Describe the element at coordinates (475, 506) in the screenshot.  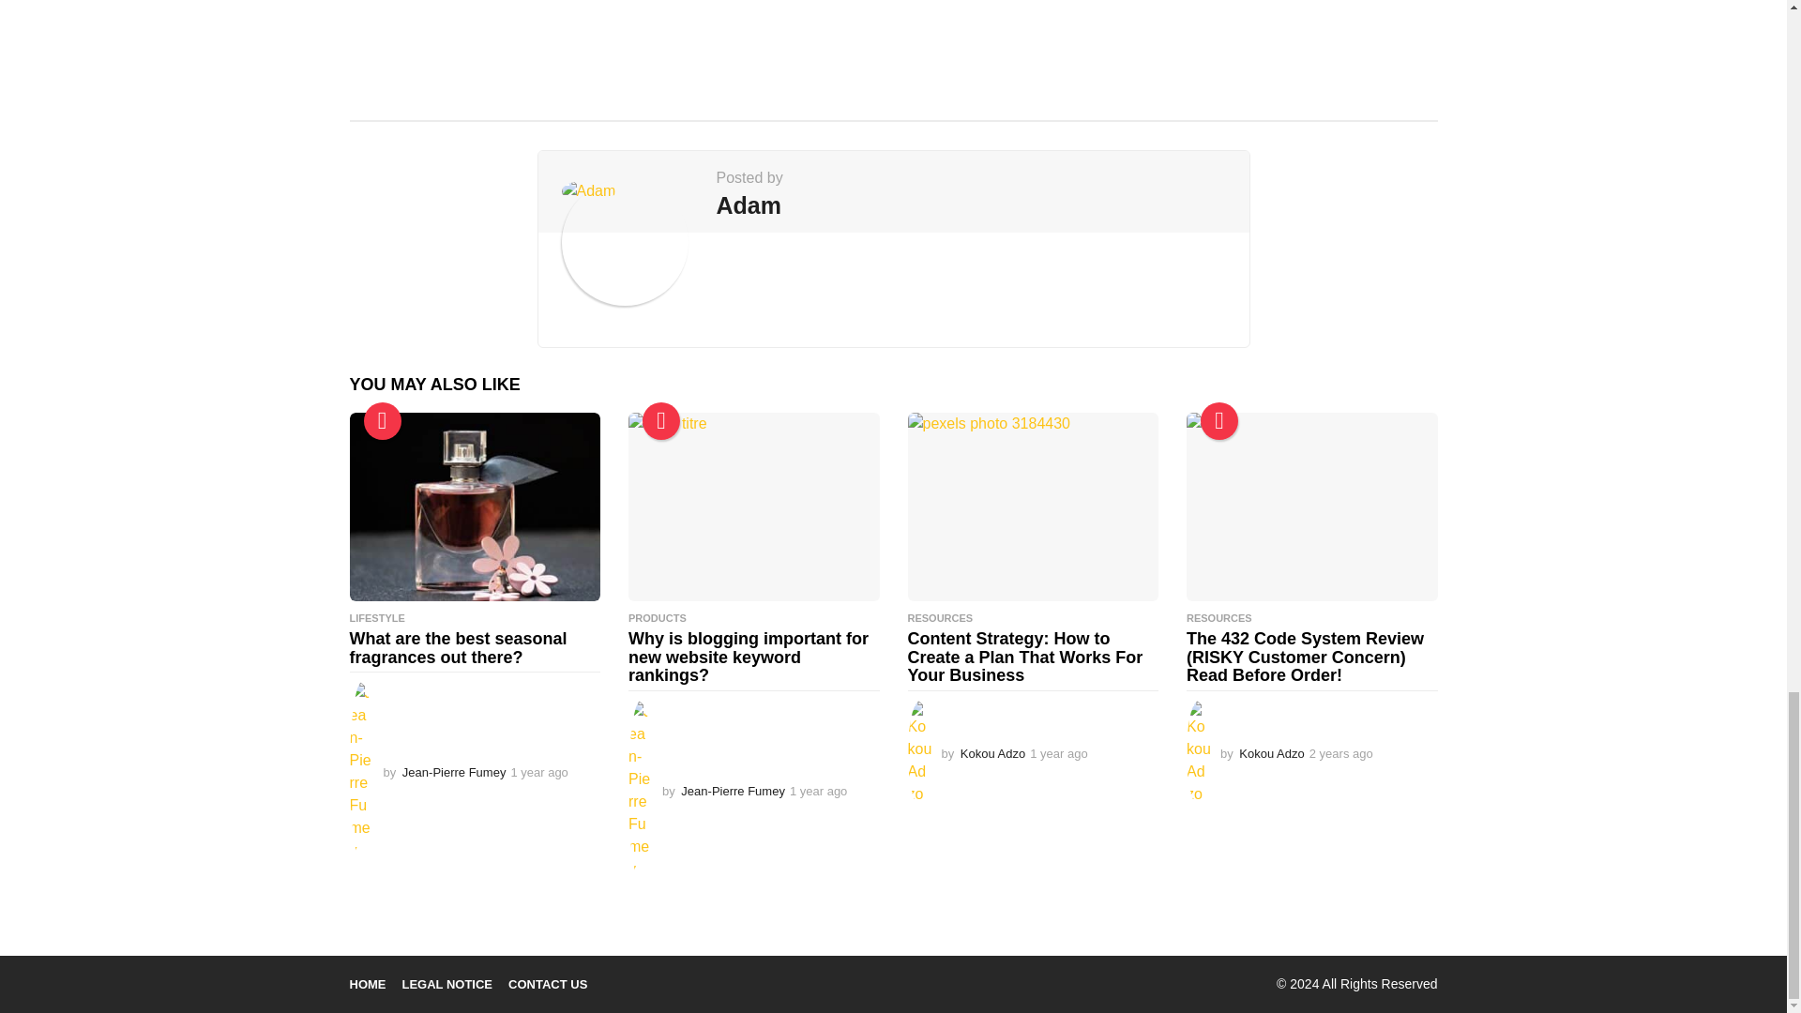
I see `What are the best seasonal fragrances out there?` at that location.